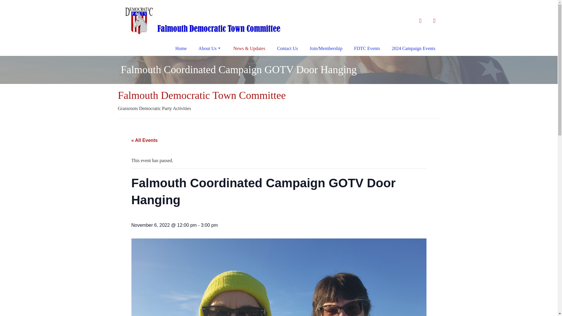 This screenshot has width=562, height=316. I want to click on facebook, so click(420, 21).